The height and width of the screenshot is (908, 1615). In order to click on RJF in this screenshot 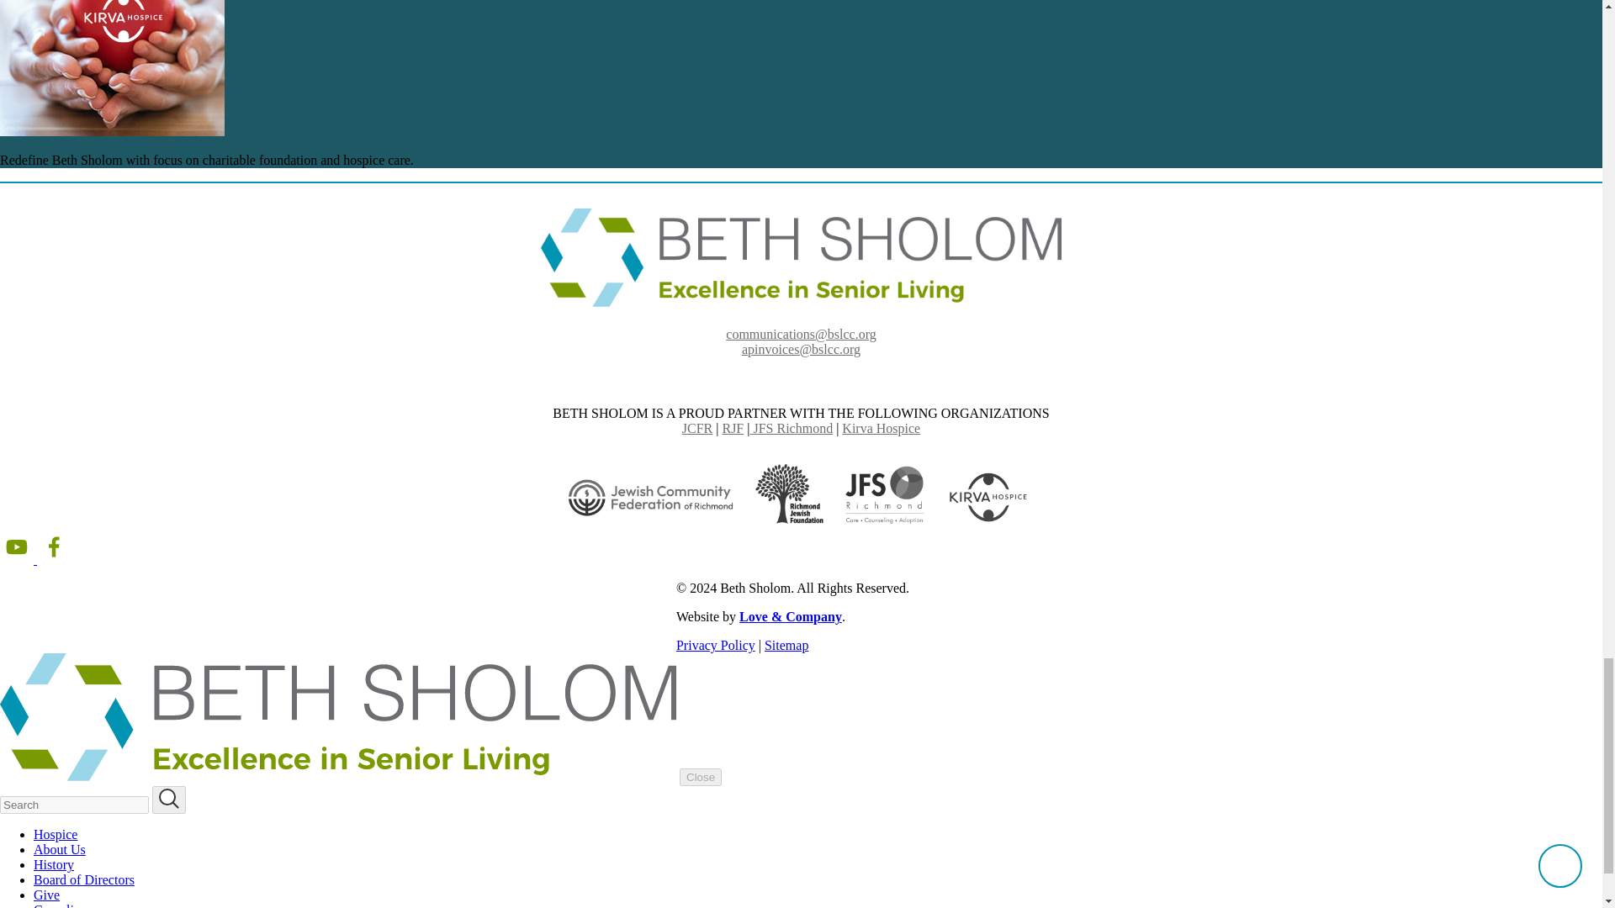, I will do `click(732, 429)`.